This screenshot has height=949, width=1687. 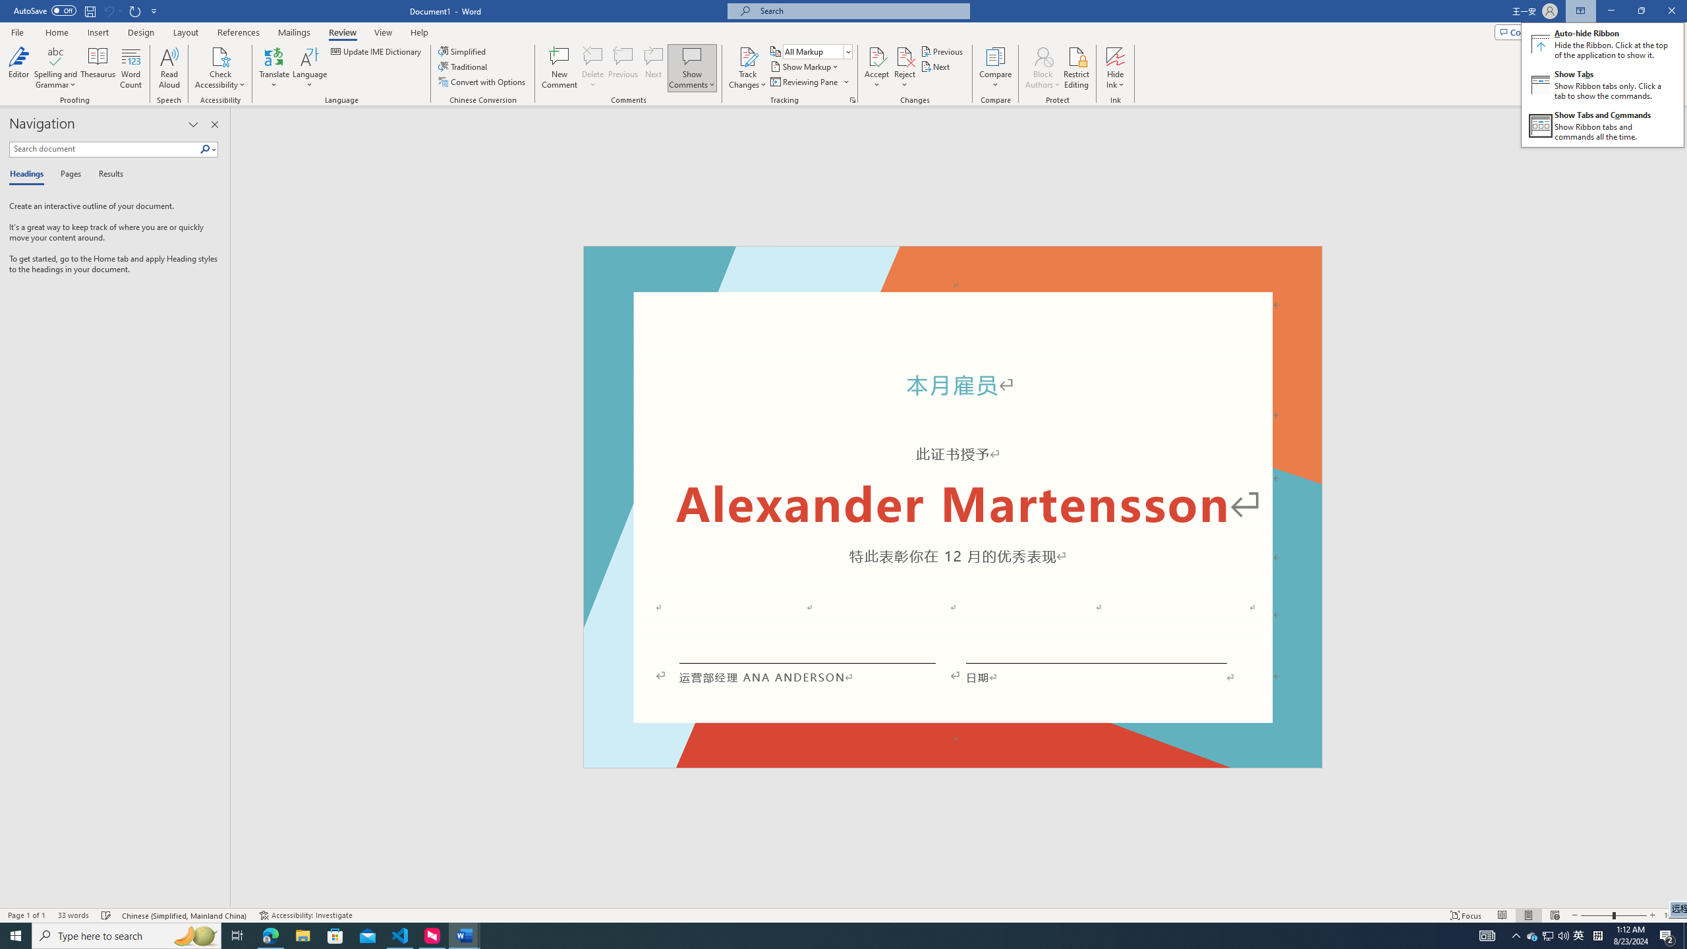 What do you see at coordinates (127, 936) in the screenshot?
I see `Page 1 content` at bounding box center [127, 936].